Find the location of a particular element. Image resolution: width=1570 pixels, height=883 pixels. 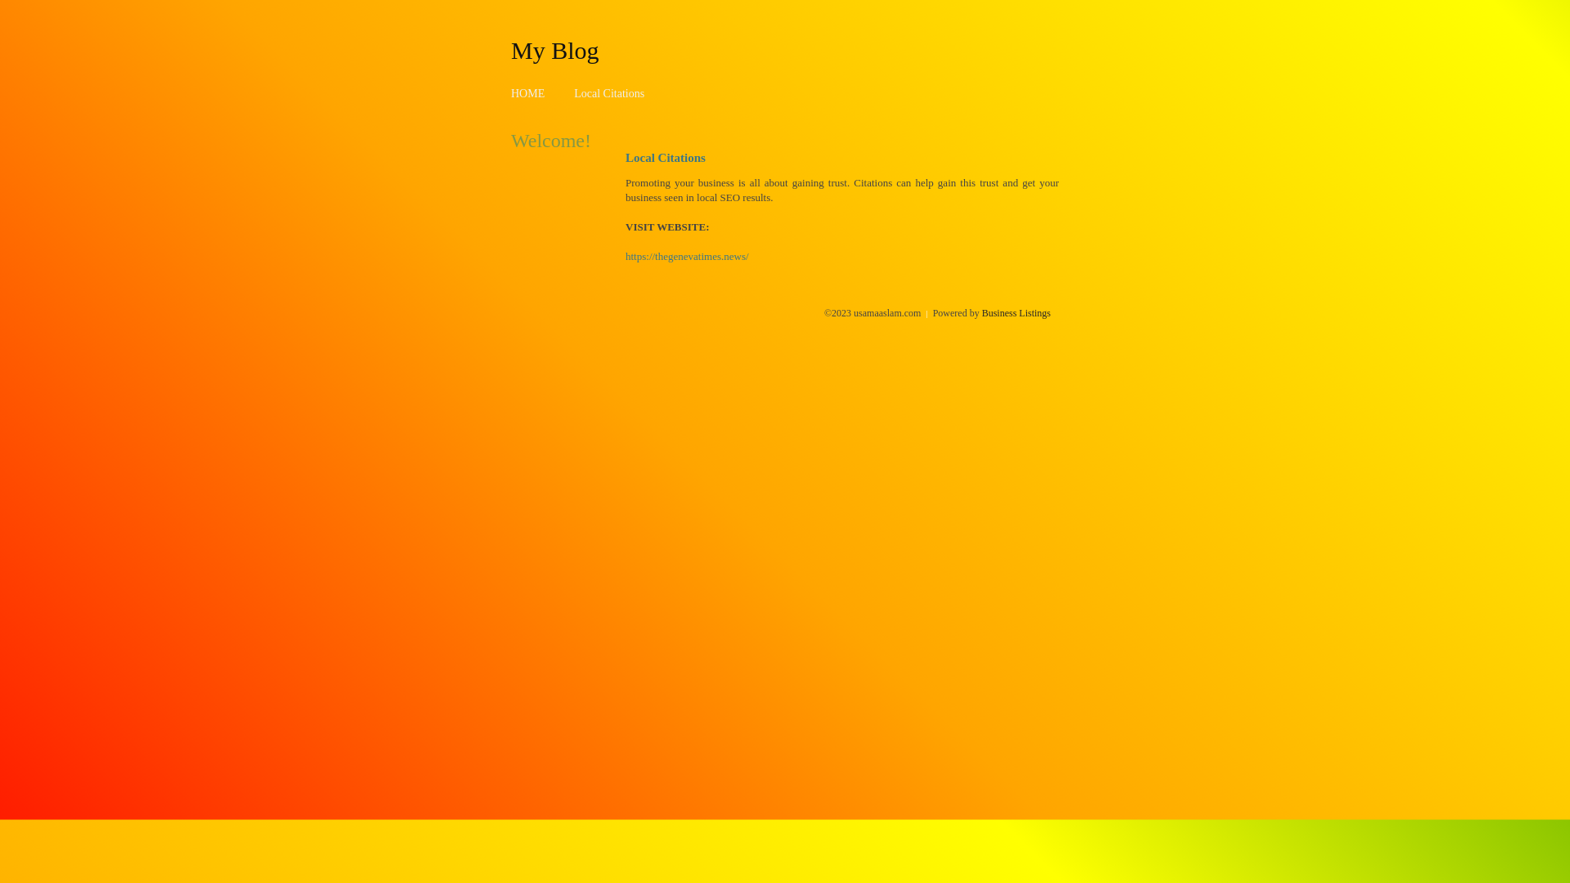

Local Citations is located at coordinates (609, 93).